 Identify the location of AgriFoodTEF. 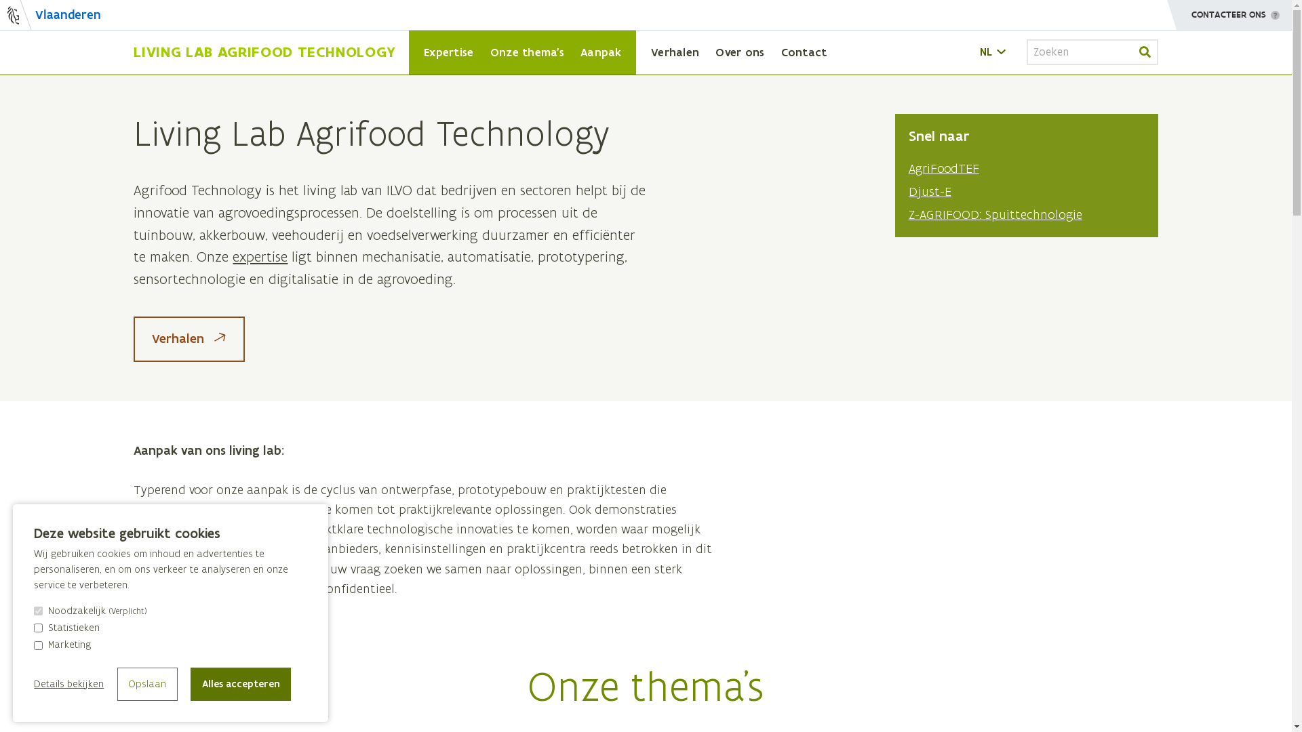
(944, 168).